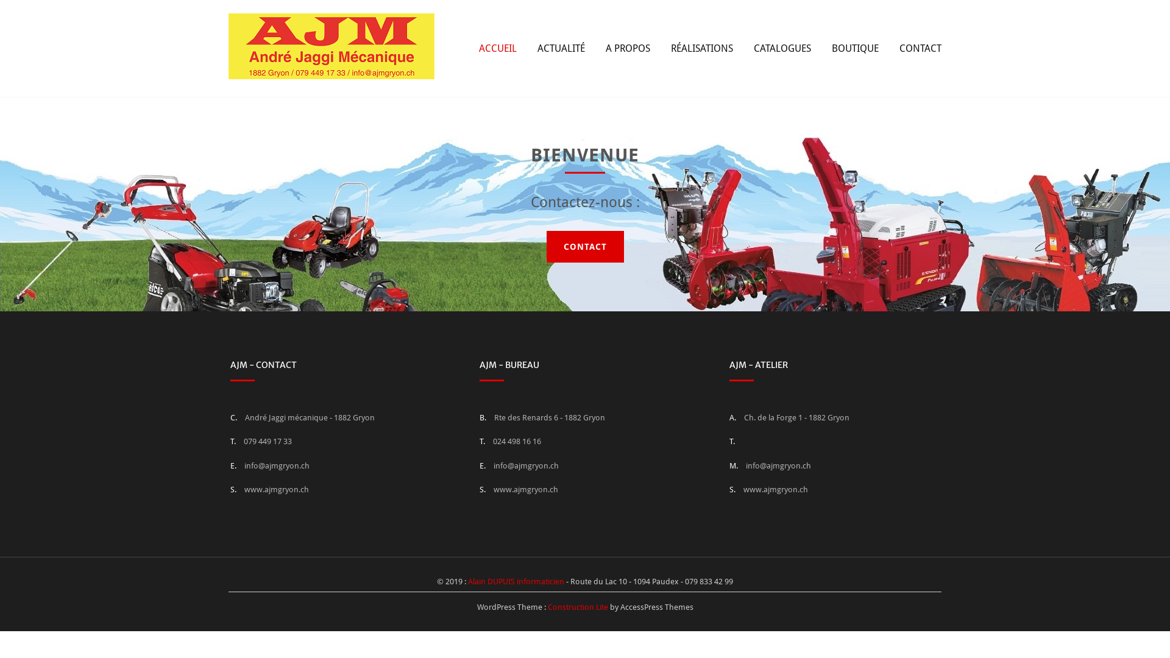  What do you see at coordinates (578, 607) in the screenshot?
I see `Construction Lite` at bounding box center [578, 607].